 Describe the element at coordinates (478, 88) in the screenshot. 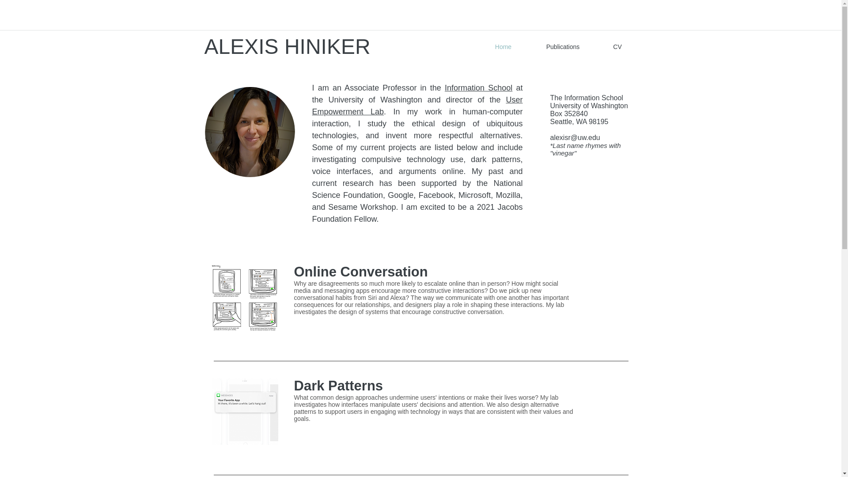

I see `Information School` at that location.